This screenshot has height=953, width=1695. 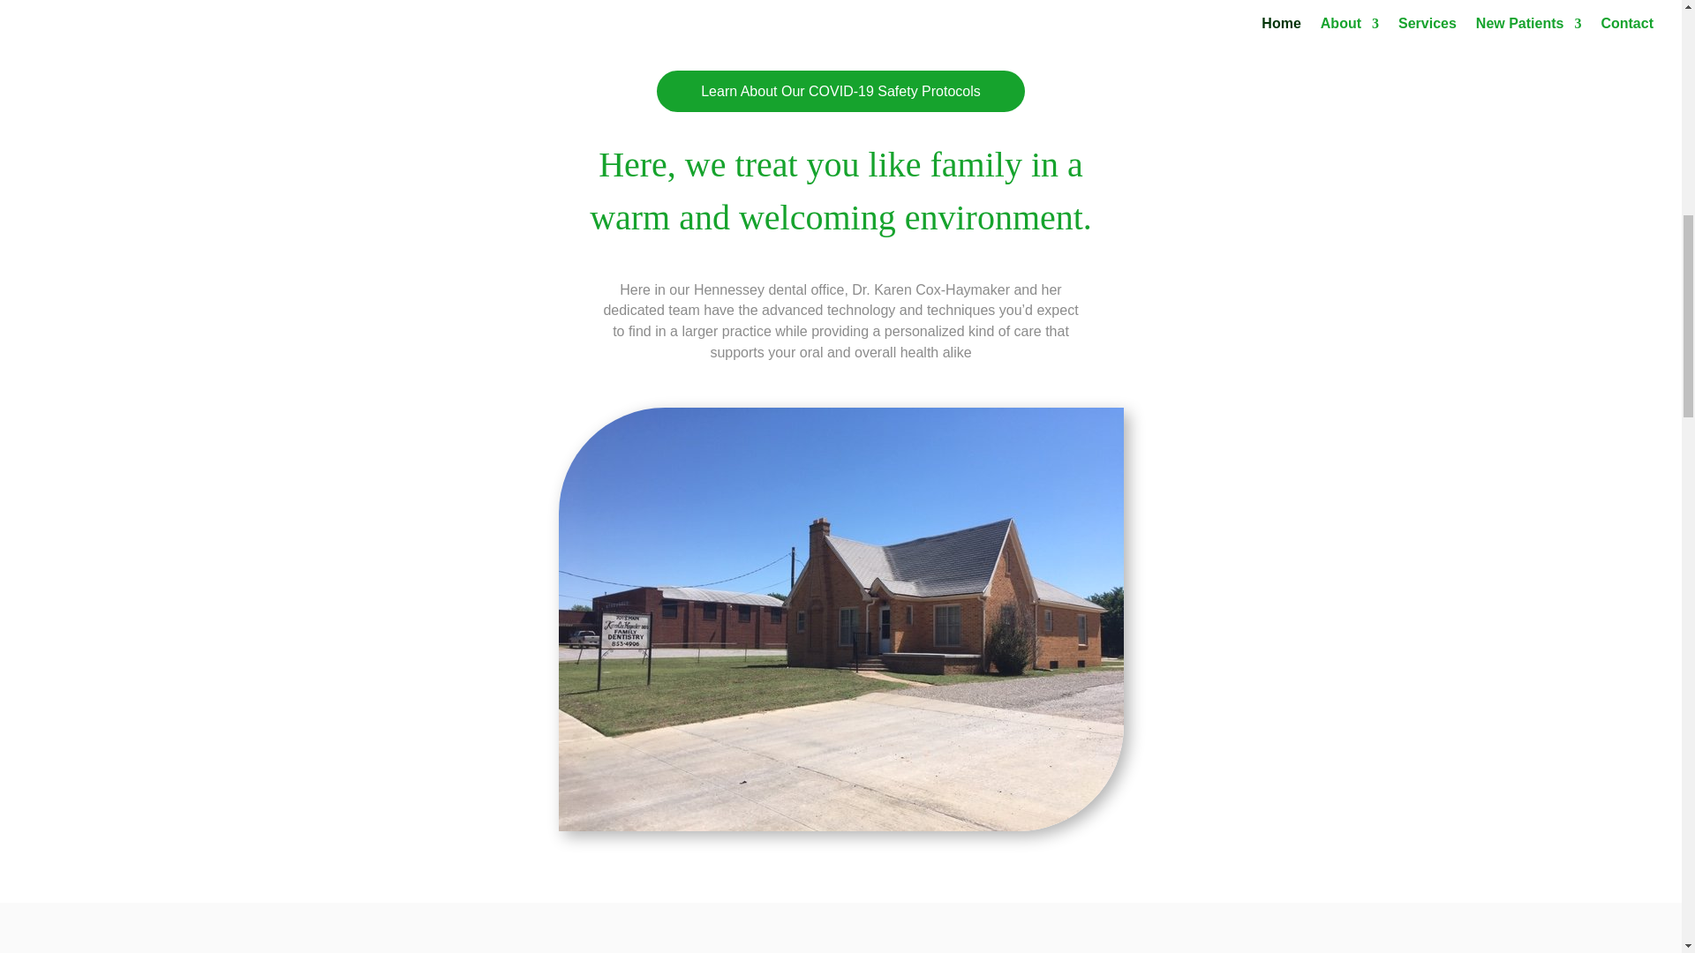 What do you see at coordinates (840, 91) in the screenshot?
I see `Learn About Our COVID-19 Safety Protocols` at bounding box center [840, 91].